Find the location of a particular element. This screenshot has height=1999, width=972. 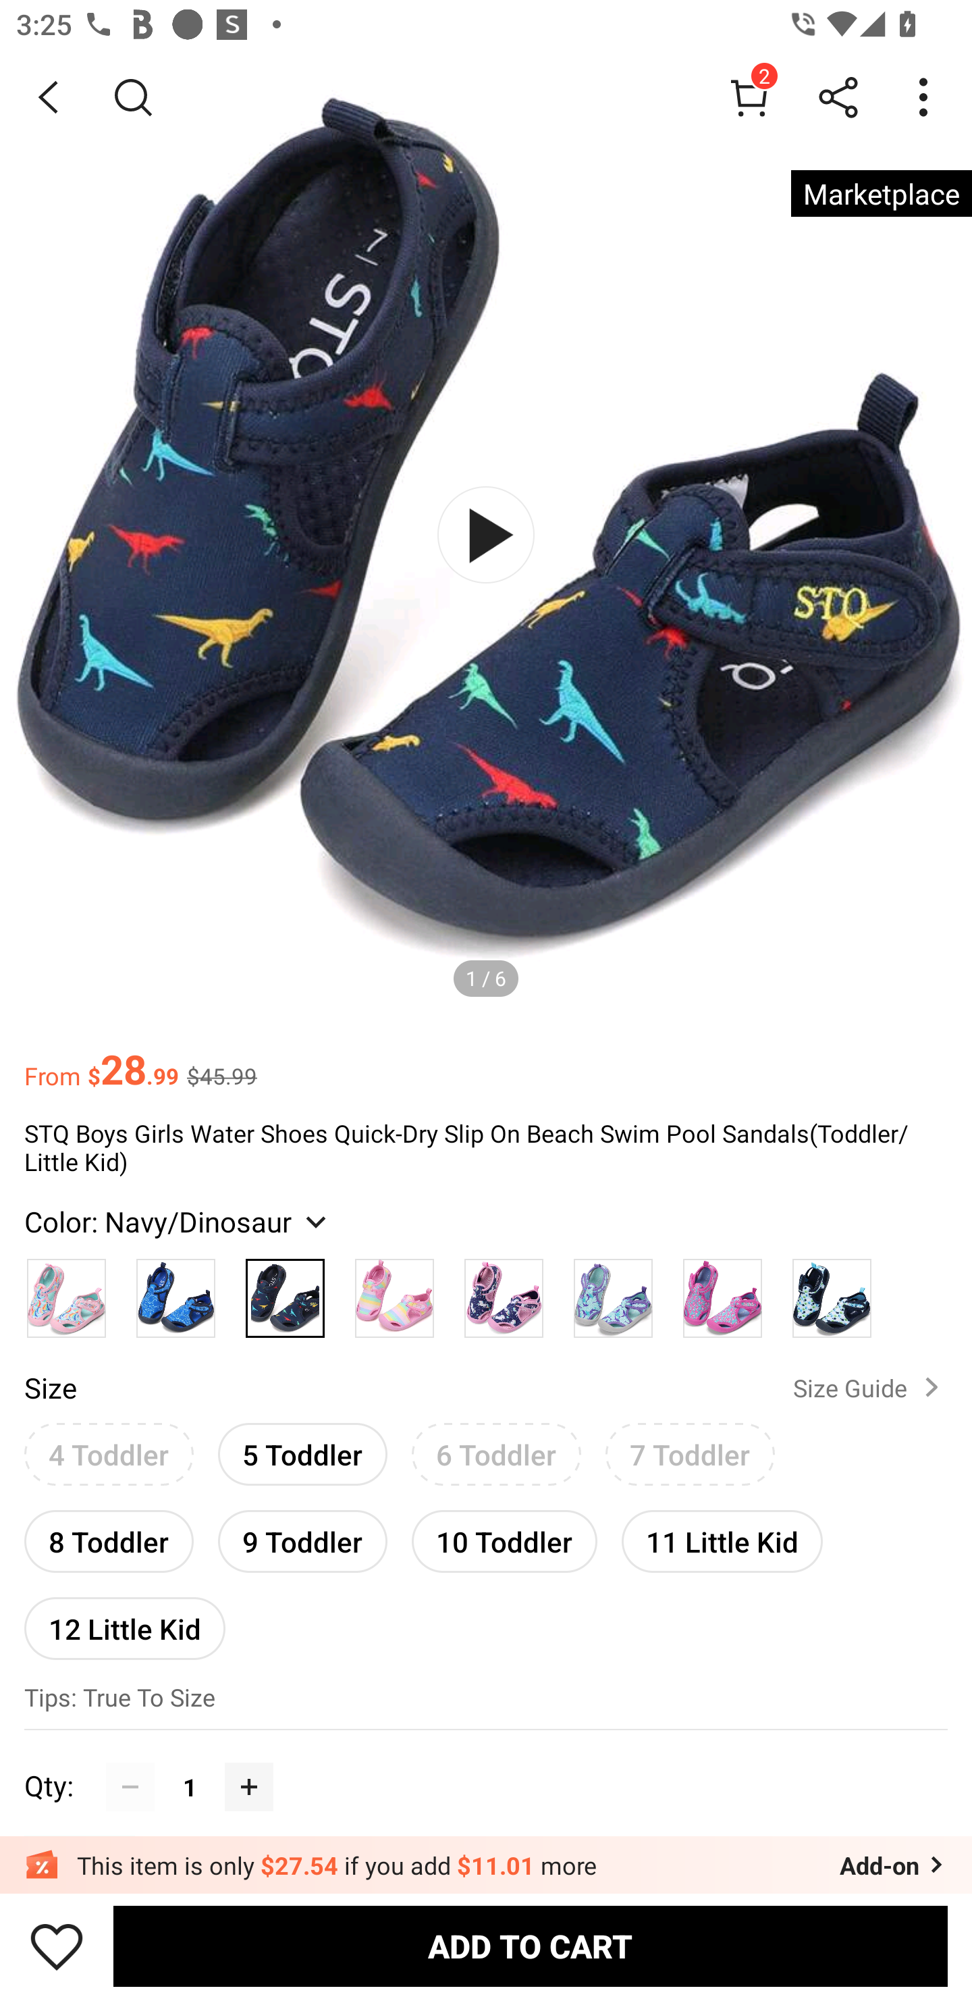

2 is located at coordinates (749, 97).